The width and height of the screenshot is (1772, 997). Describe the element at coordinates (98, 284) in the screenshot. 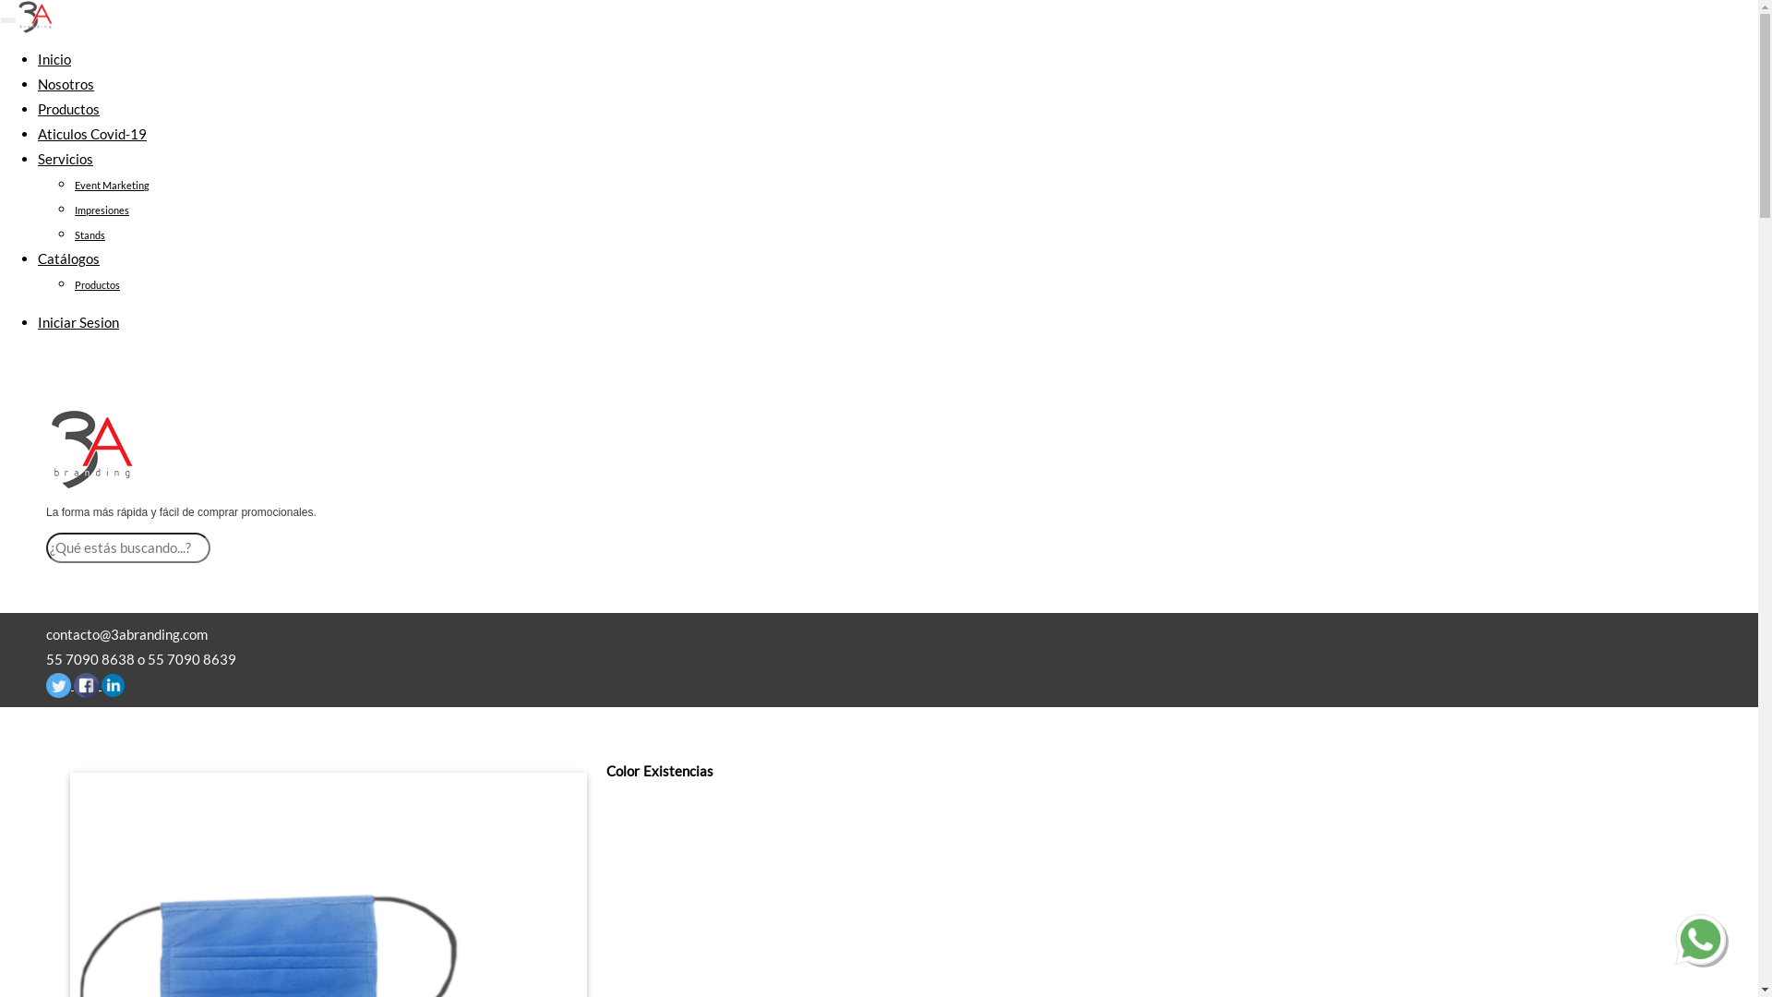

I see `Productos` at that location.